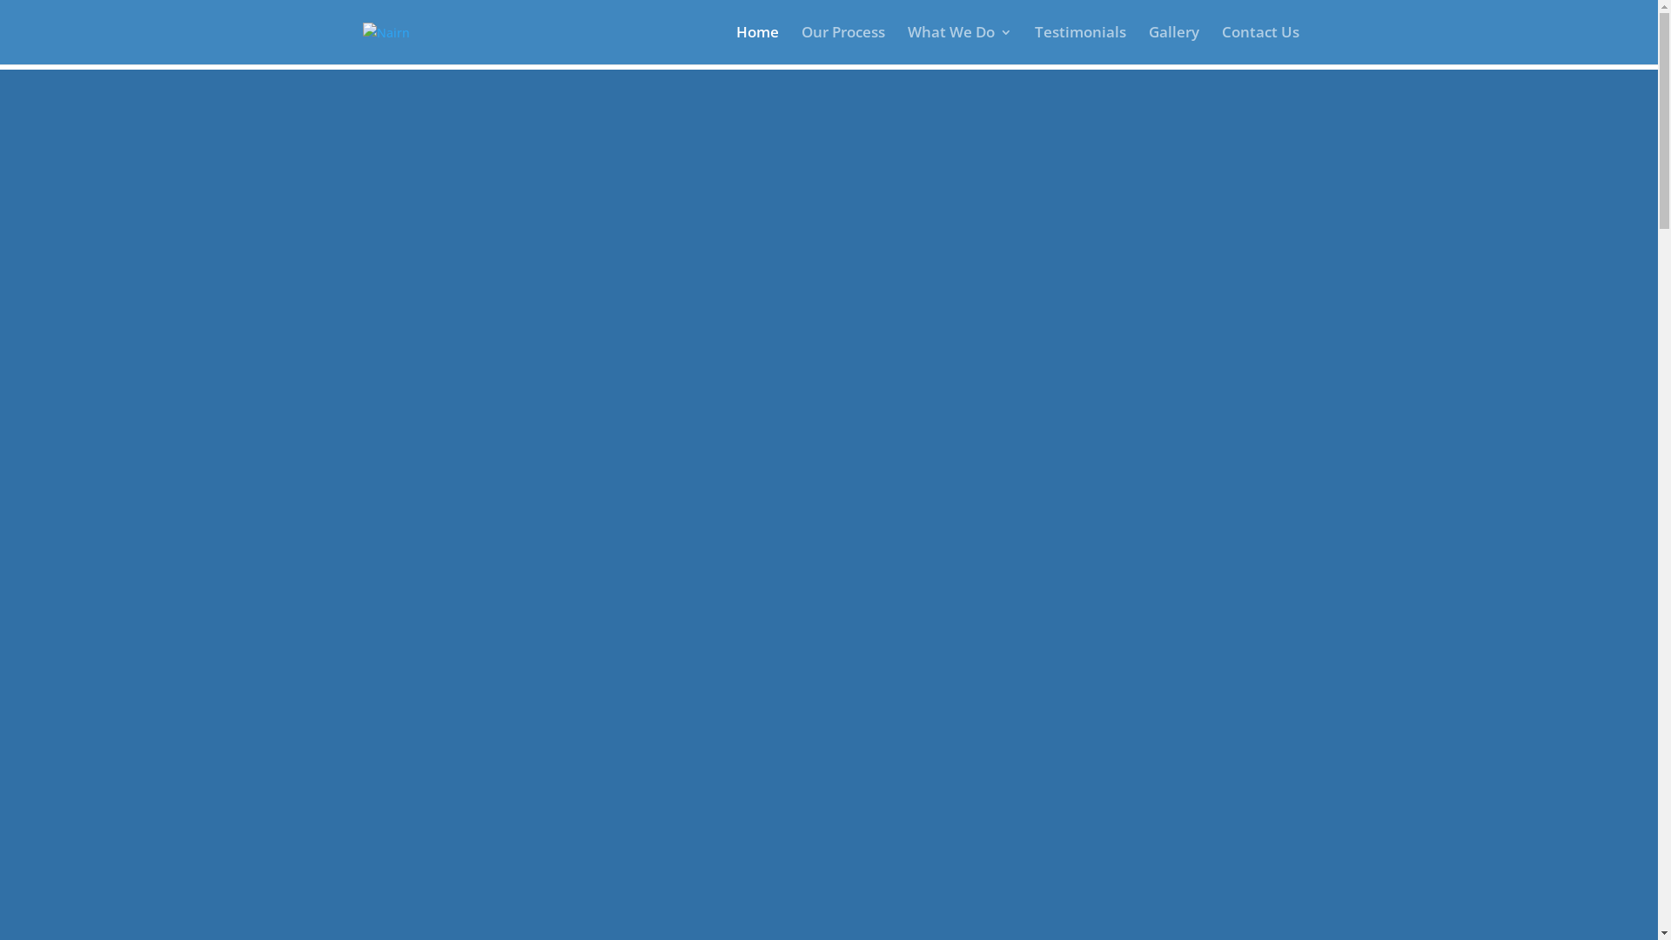 This screenshot has height=940, width=1671. I want to click on What We Do, so click(959, 45).